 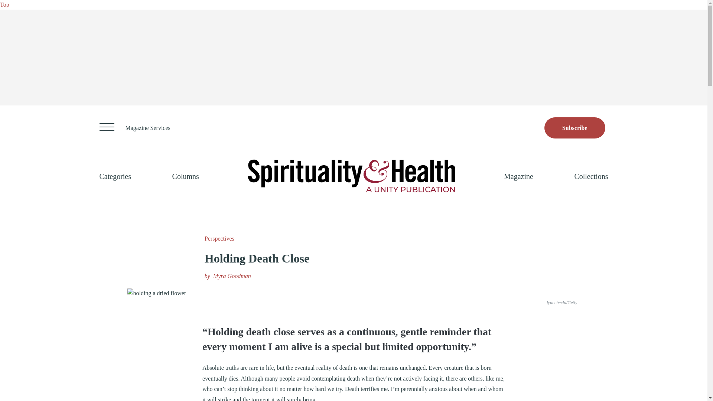 What do you see at coordinates (591, 176) in the screenshot?
I see `Collections` at bounding box center [591, 176].